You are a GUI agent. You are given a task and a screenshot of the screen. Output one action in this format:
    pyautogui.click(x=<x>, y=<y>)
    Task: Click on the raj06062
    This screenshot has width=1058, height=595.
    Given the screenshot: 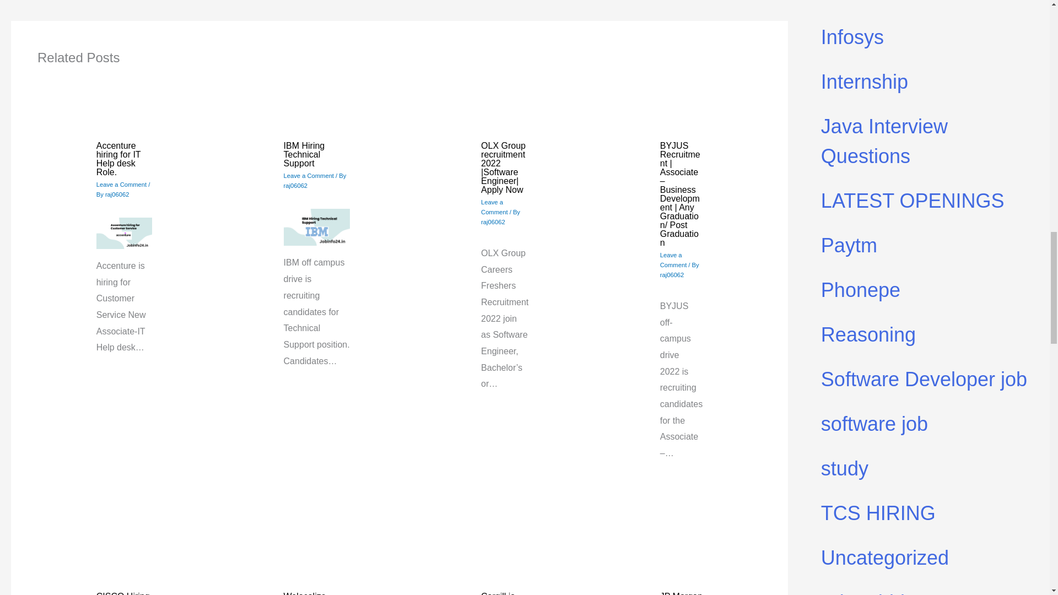 What is the action you would take?
    pyautogui.click(x=493, y=222)
    